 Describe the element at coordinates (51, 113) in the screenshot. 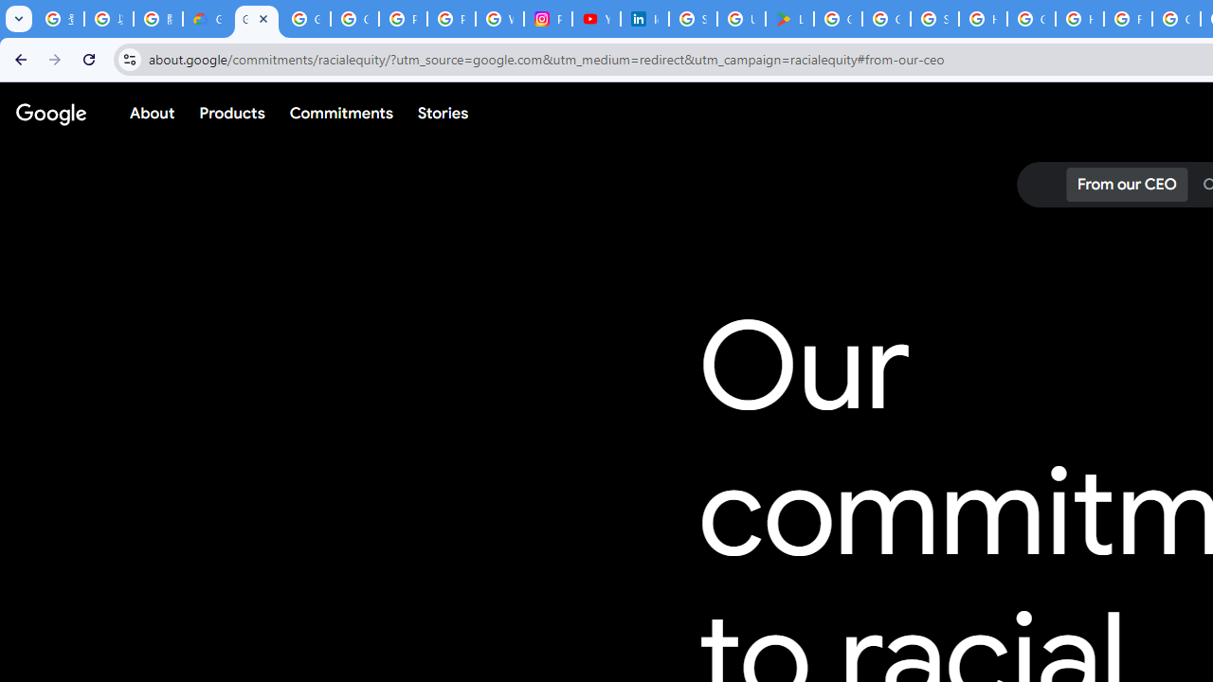

I see `Google` at that location.